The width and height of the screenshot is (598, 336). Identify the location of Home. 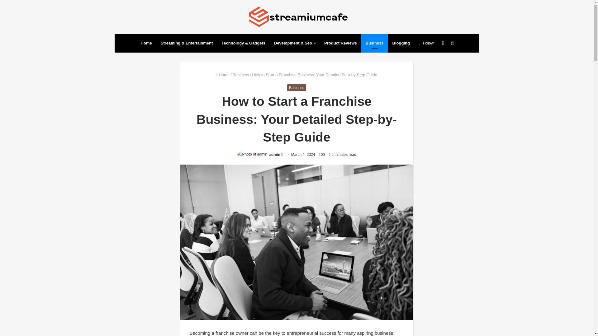
(146, 43).